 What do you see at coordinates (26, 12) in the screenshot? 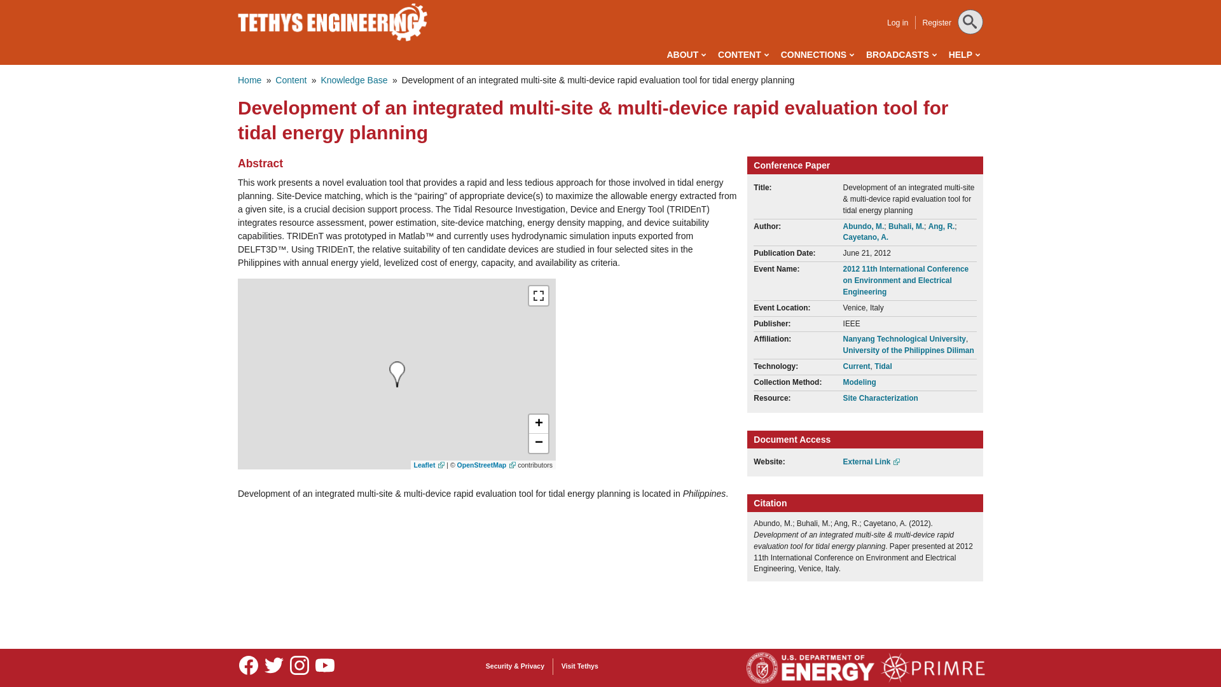
I see `Search` at bounding box center [26, 12].